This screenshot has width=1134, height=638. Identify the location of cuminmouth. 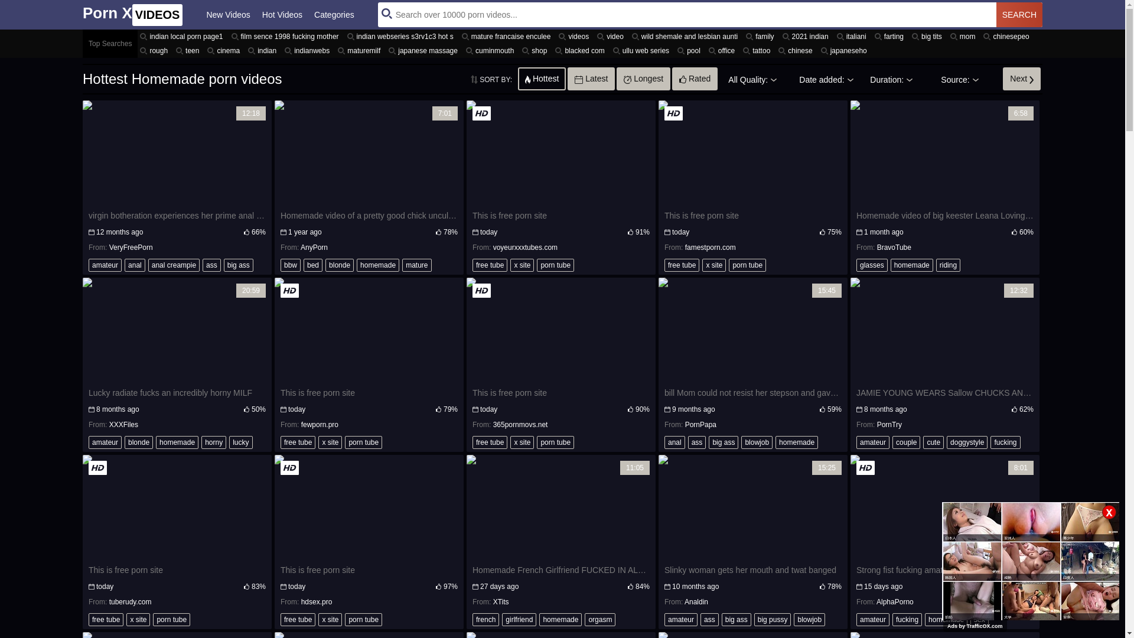
(491, 51).